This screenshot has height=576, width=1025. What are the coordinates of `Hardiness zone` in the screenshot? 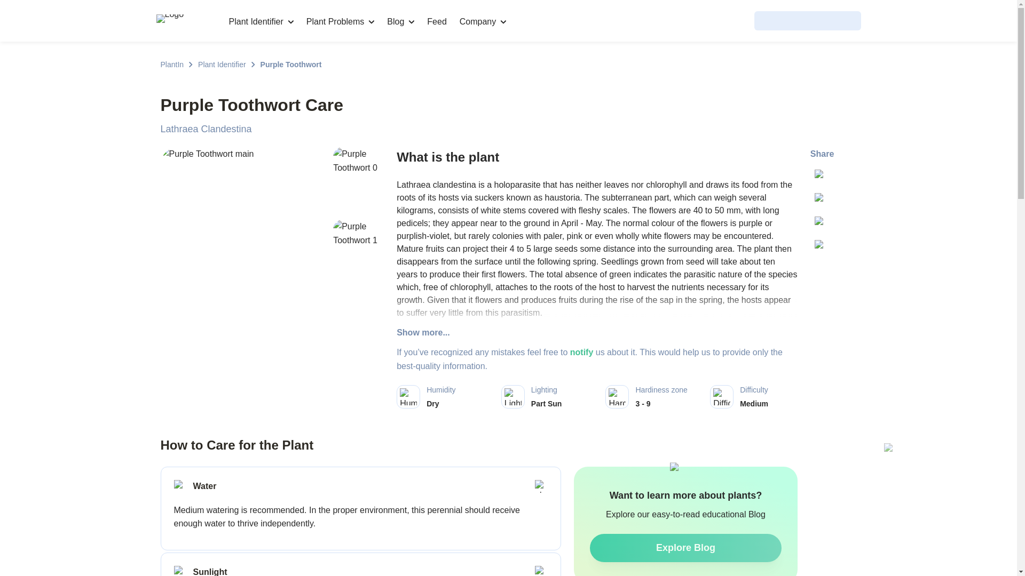 It's located at (617, 397).